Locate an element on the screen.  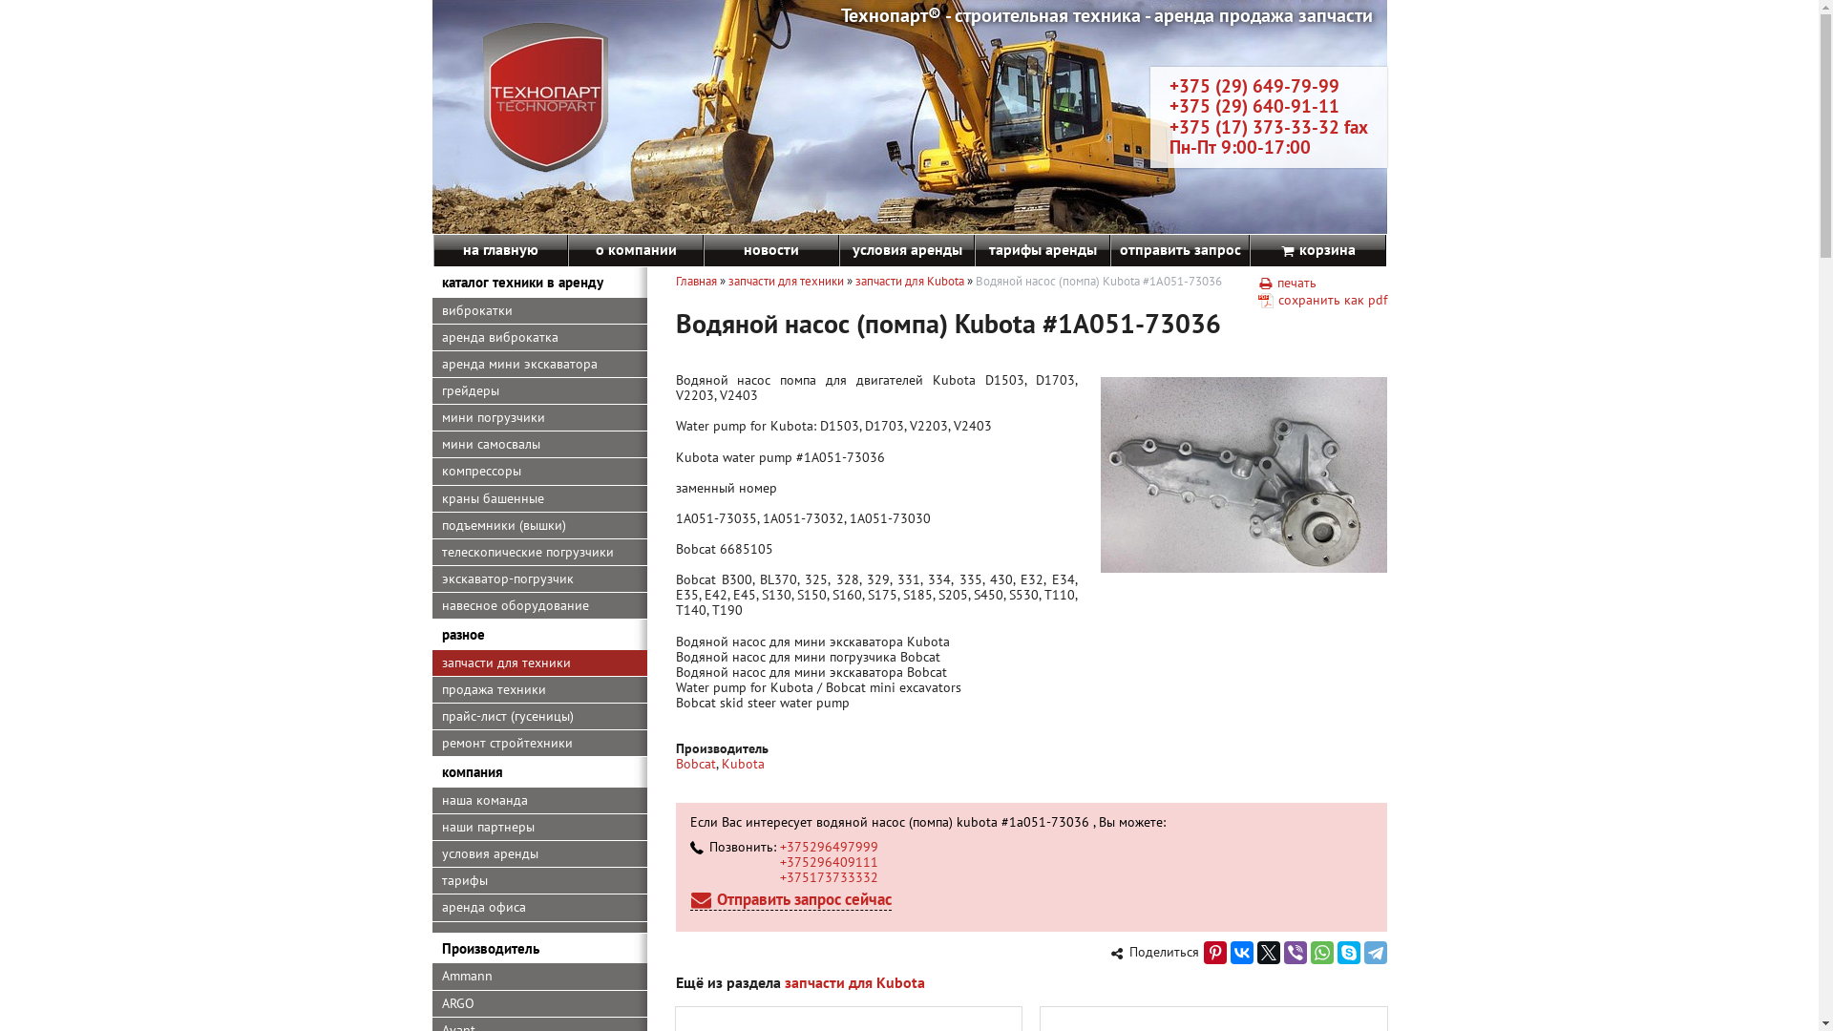
+375173733332 is located at coordinates (829, 877).